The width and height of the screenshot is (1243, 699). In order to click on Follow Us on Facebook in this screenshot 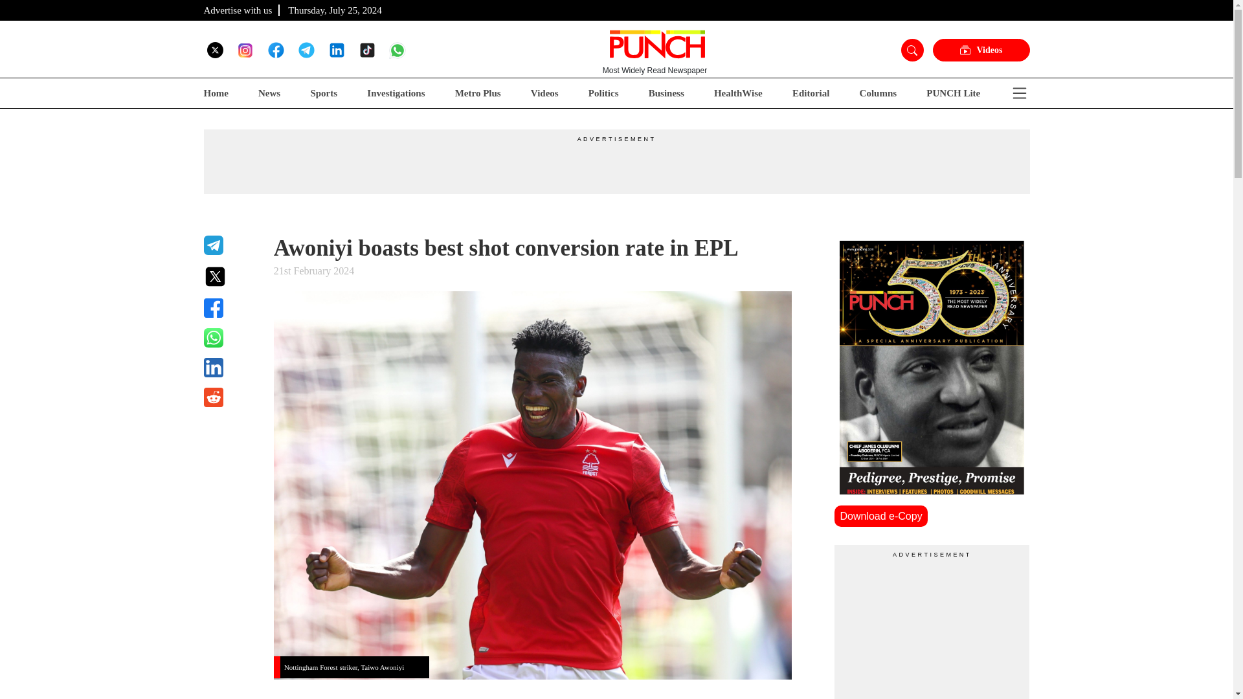, I will do `click(276, 49)`.